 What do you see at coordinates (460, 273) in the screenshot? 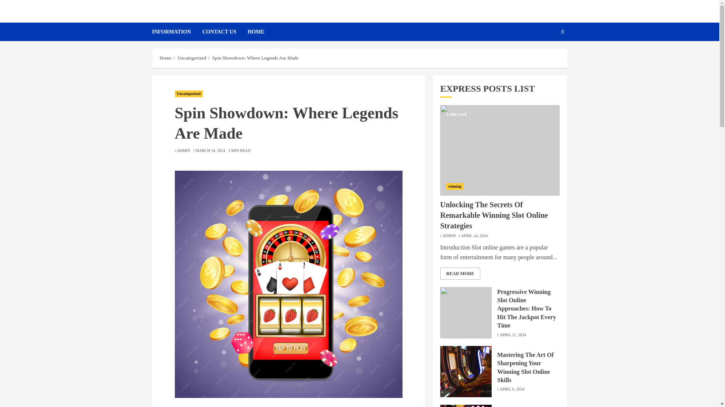
I see `READ MORE` at bounding box center [460, 273].